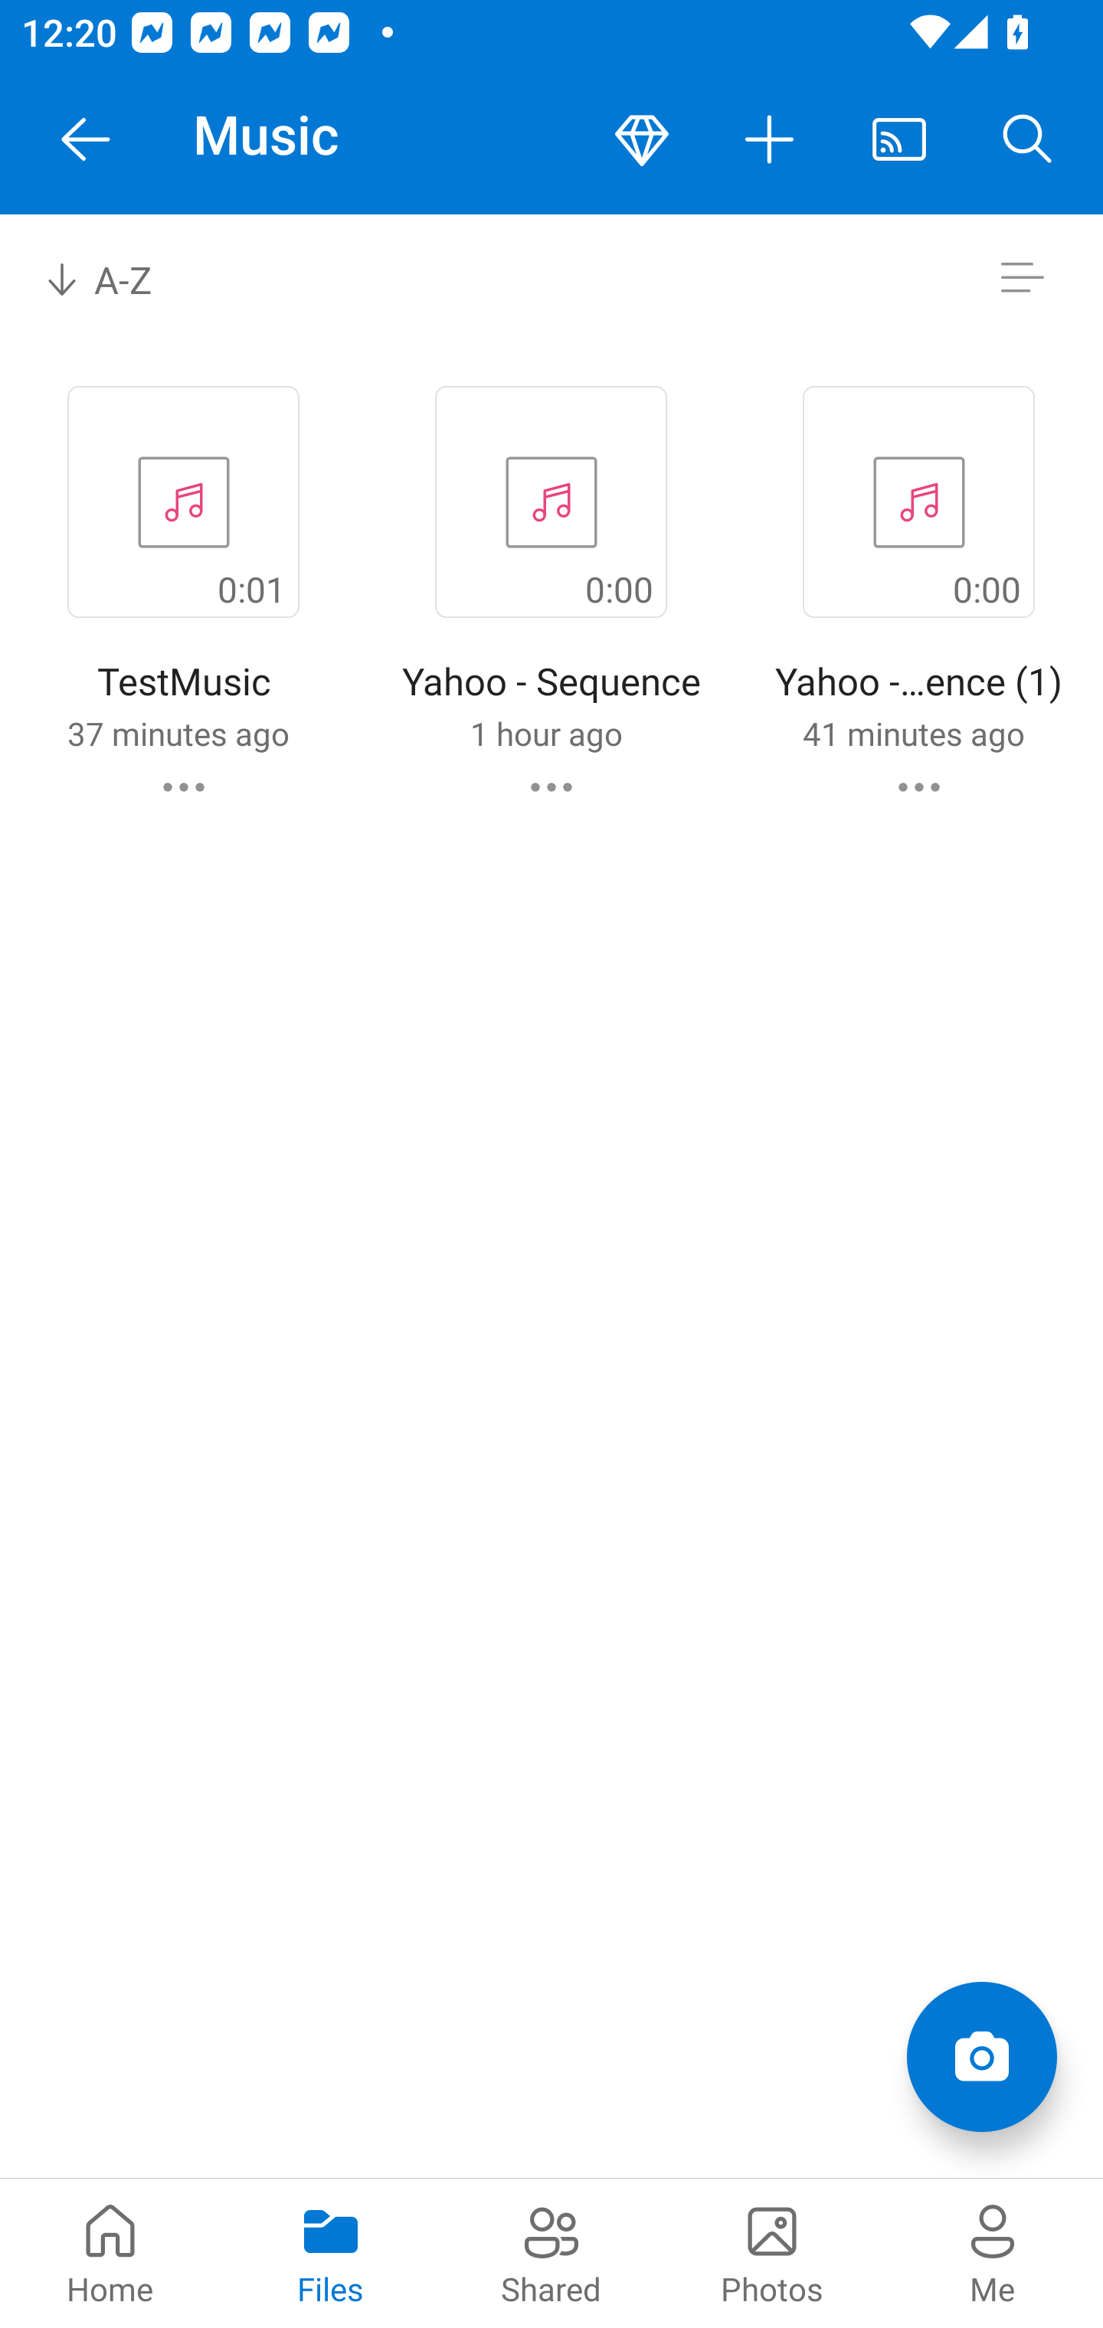 The image size is (1103, 2328). Describe the element at coordinates (86, 139) in the screenshot. I see `Navigate Up` at that location.